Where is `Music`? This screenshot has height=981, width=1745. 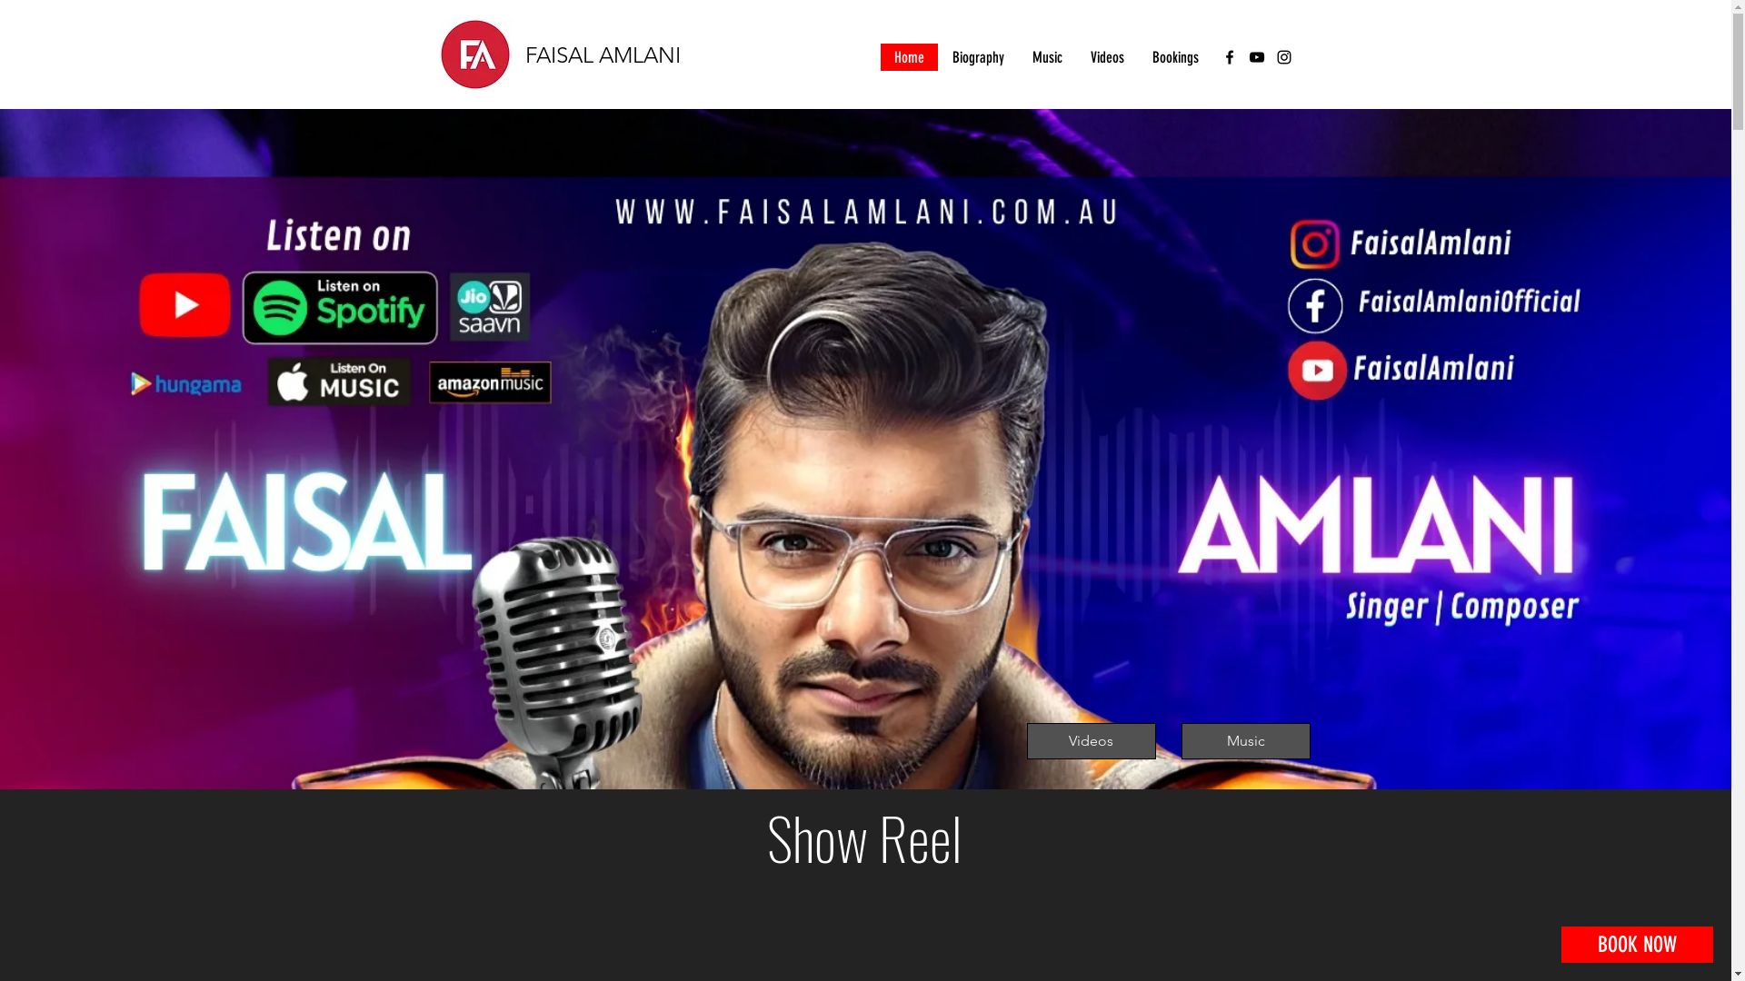
Music is located at coordinates (1047, 56).